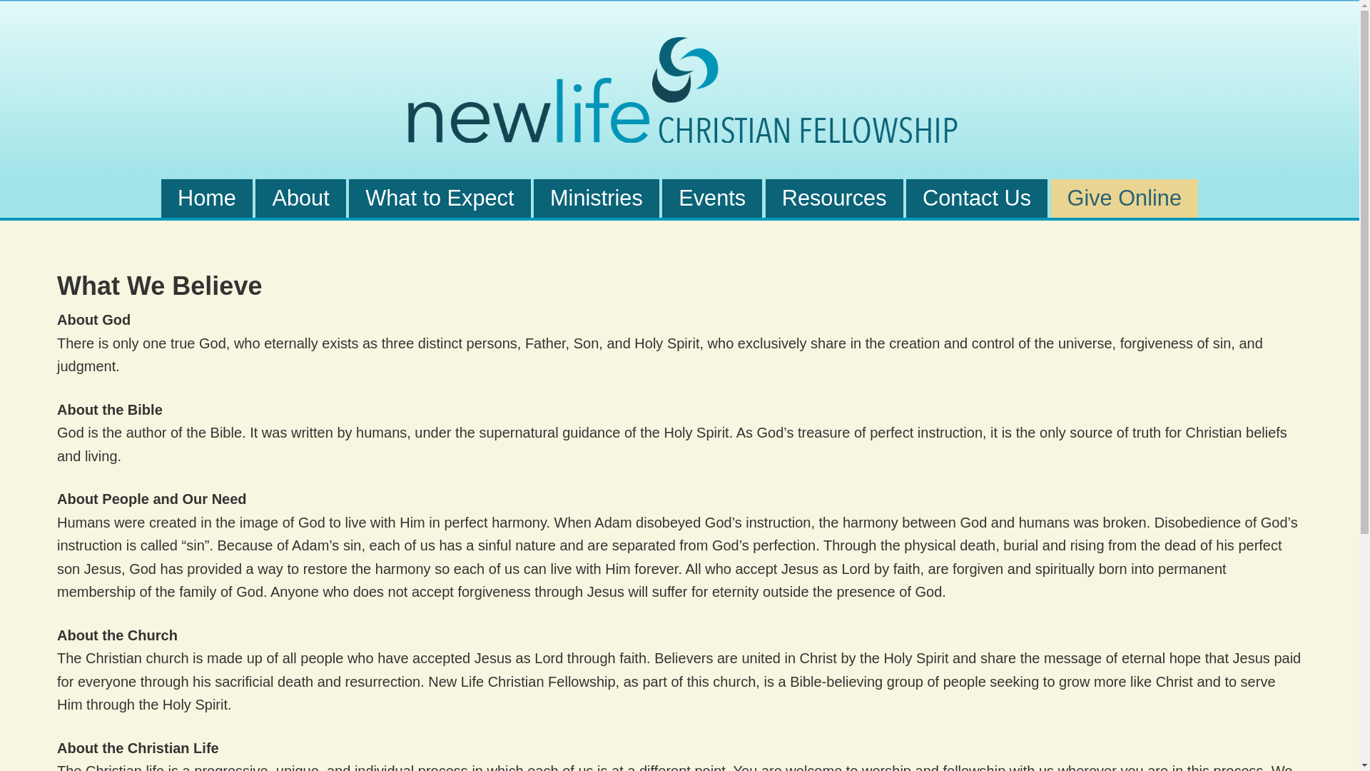  Describe the element at coordinates (1124, 198) in the screenshot. I see `Give Online` at that location.